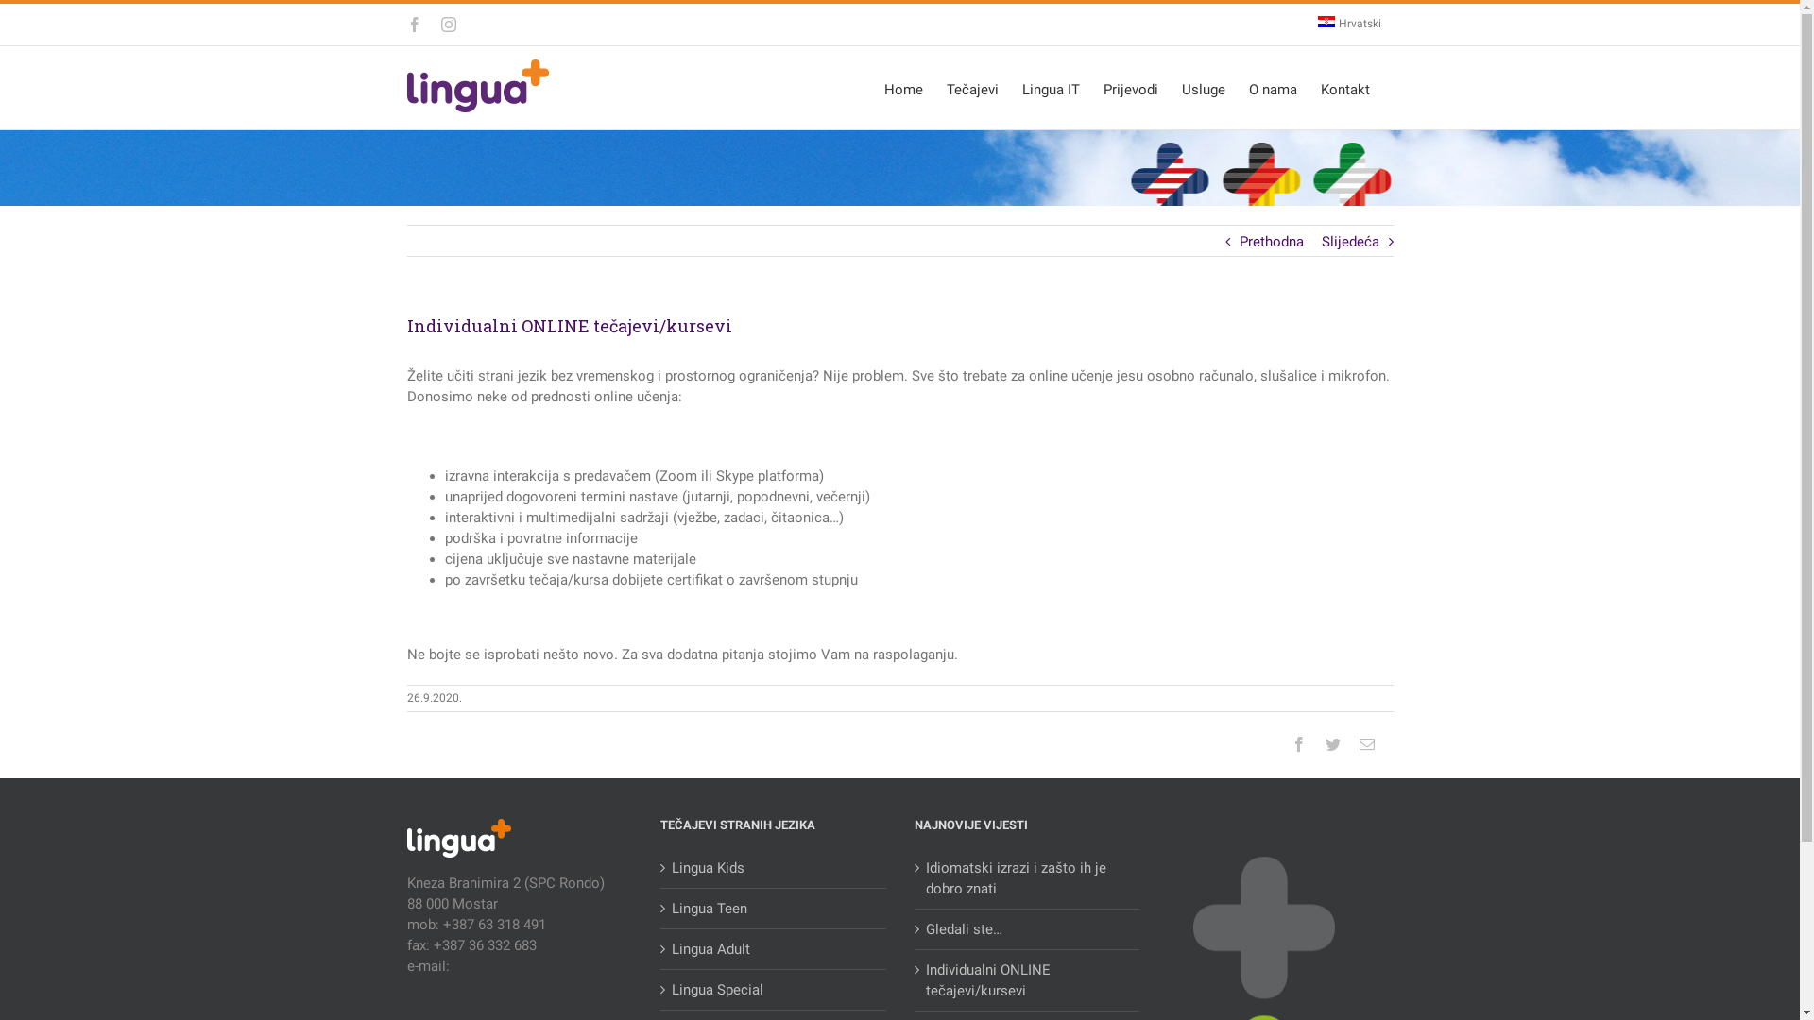 This screenshot has width=1814, height=1020. Describe the element at coordinates (1345, 88) in the screenshot. I see `Kontakt` at that location.